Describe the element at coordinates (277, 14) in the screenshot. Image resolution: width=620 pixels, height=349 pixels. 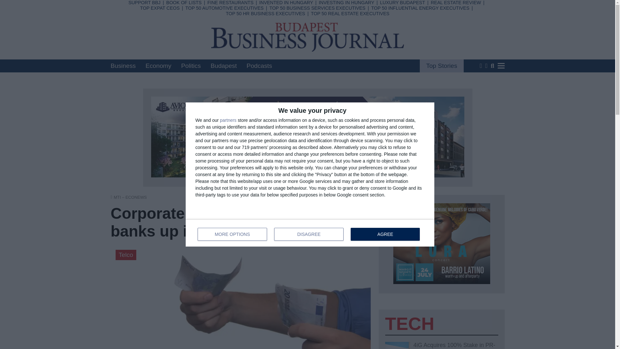
I see `Statistics` at that location.